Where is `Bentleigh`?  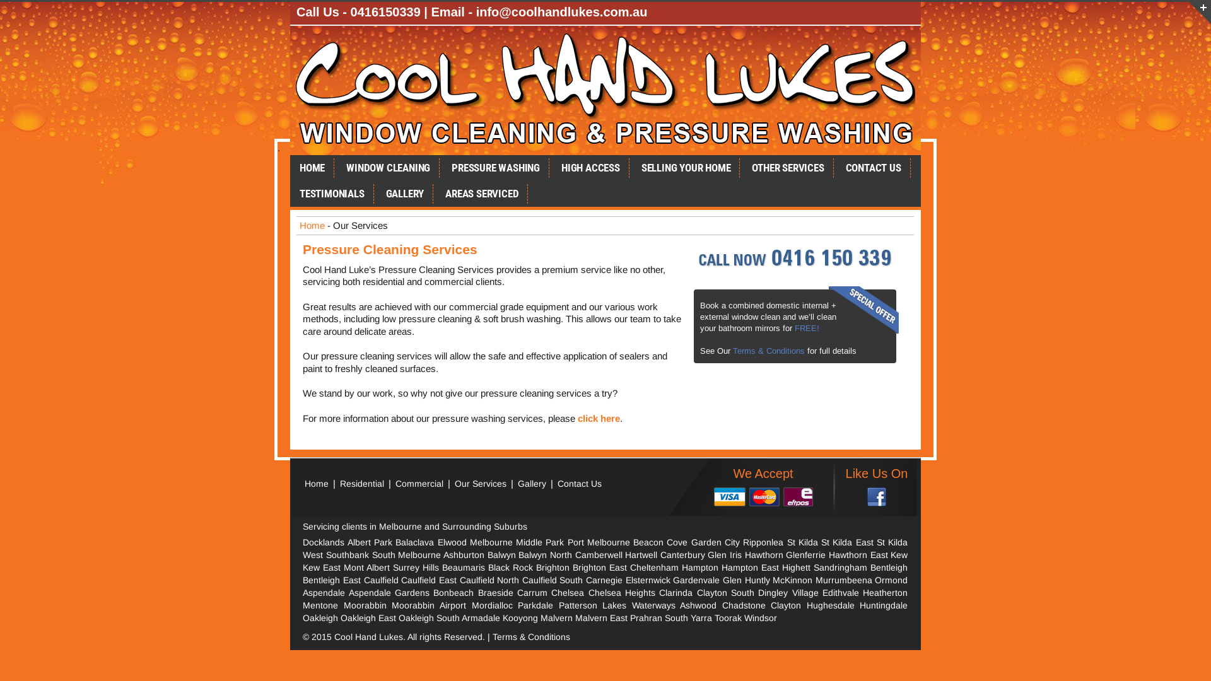
Bentleigh is located at coordinates (889, 567).